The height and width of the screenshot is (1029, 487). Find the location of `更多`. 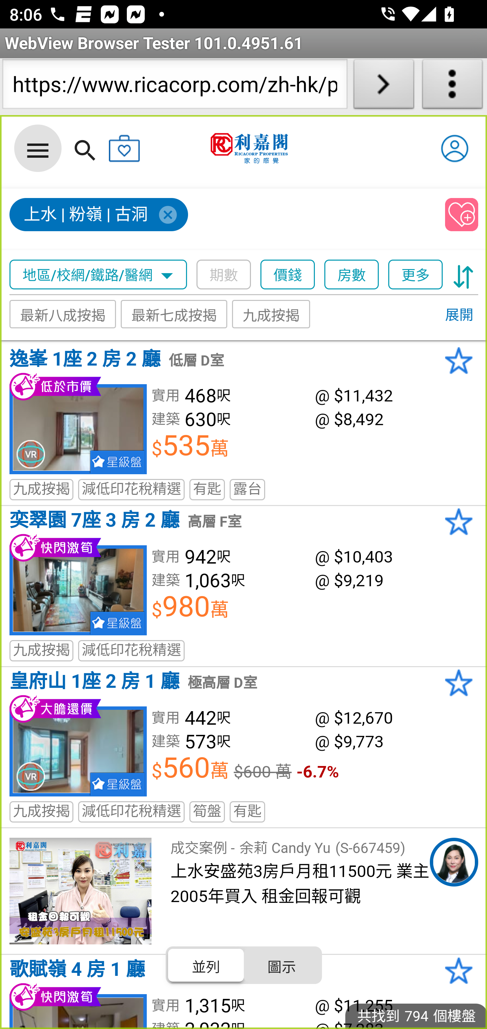

更多 is located at coordinates (416, 275).